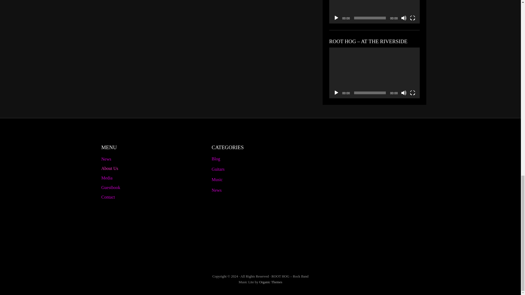  Describe the element at coordinates (336, 18) in the screenshot. I see `Play` at that location.